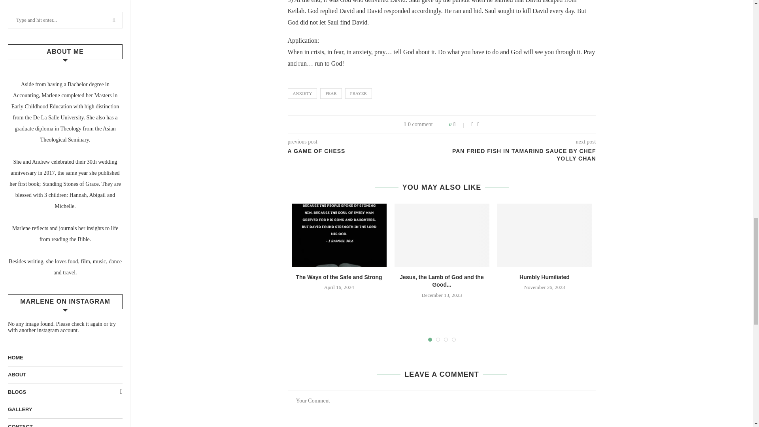  Describe the element at coordinates (358, 93) in the screenshot. I see `PRAYER` at that location.